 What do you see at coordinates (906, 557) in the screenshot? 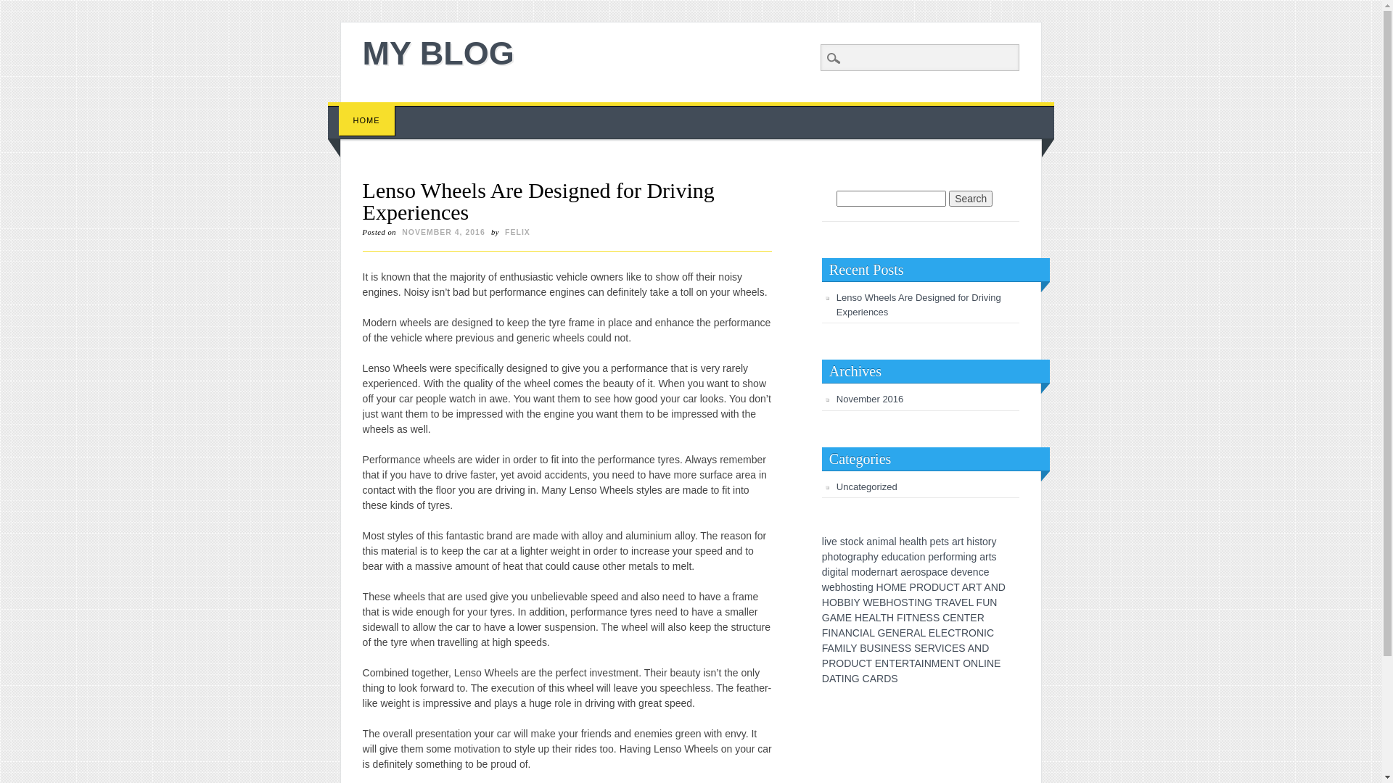
I see `a` at bounding box center [906, 557].